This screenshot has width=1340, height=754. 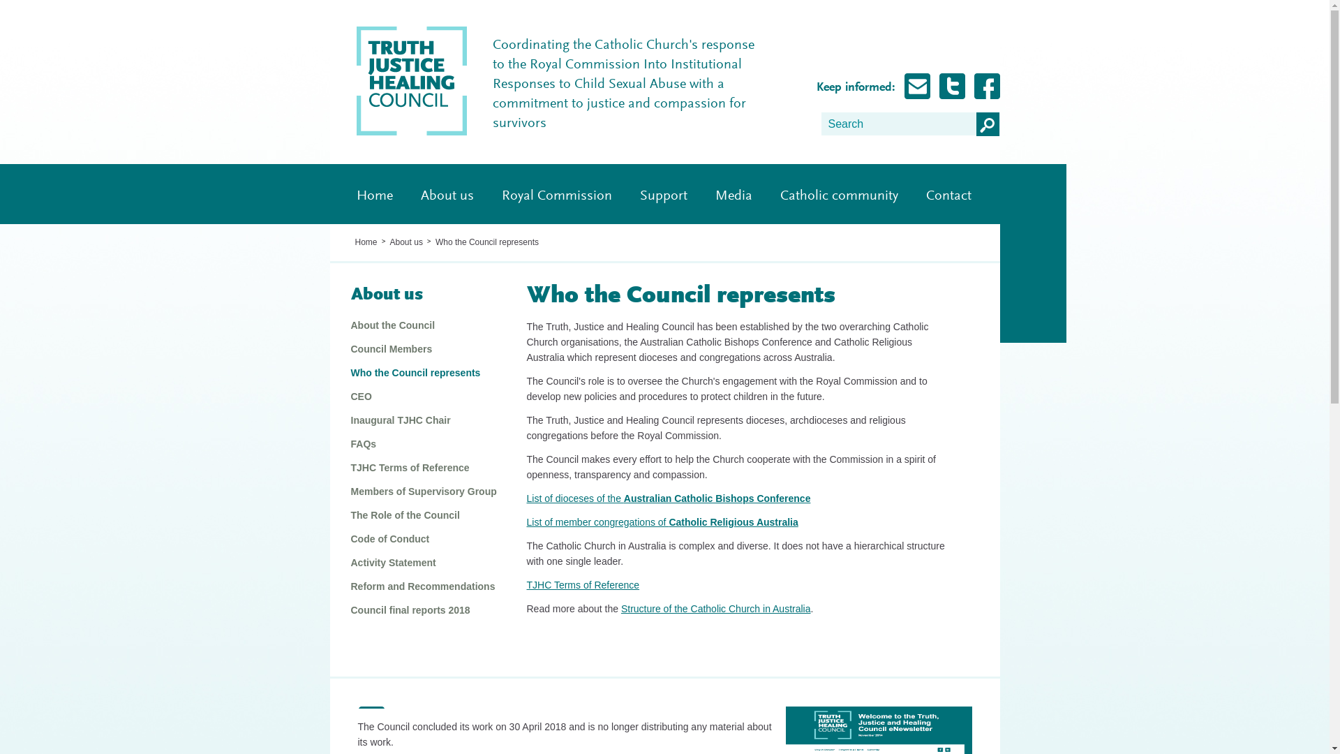 I want to click on About the Council, so click(x=424, y=325).